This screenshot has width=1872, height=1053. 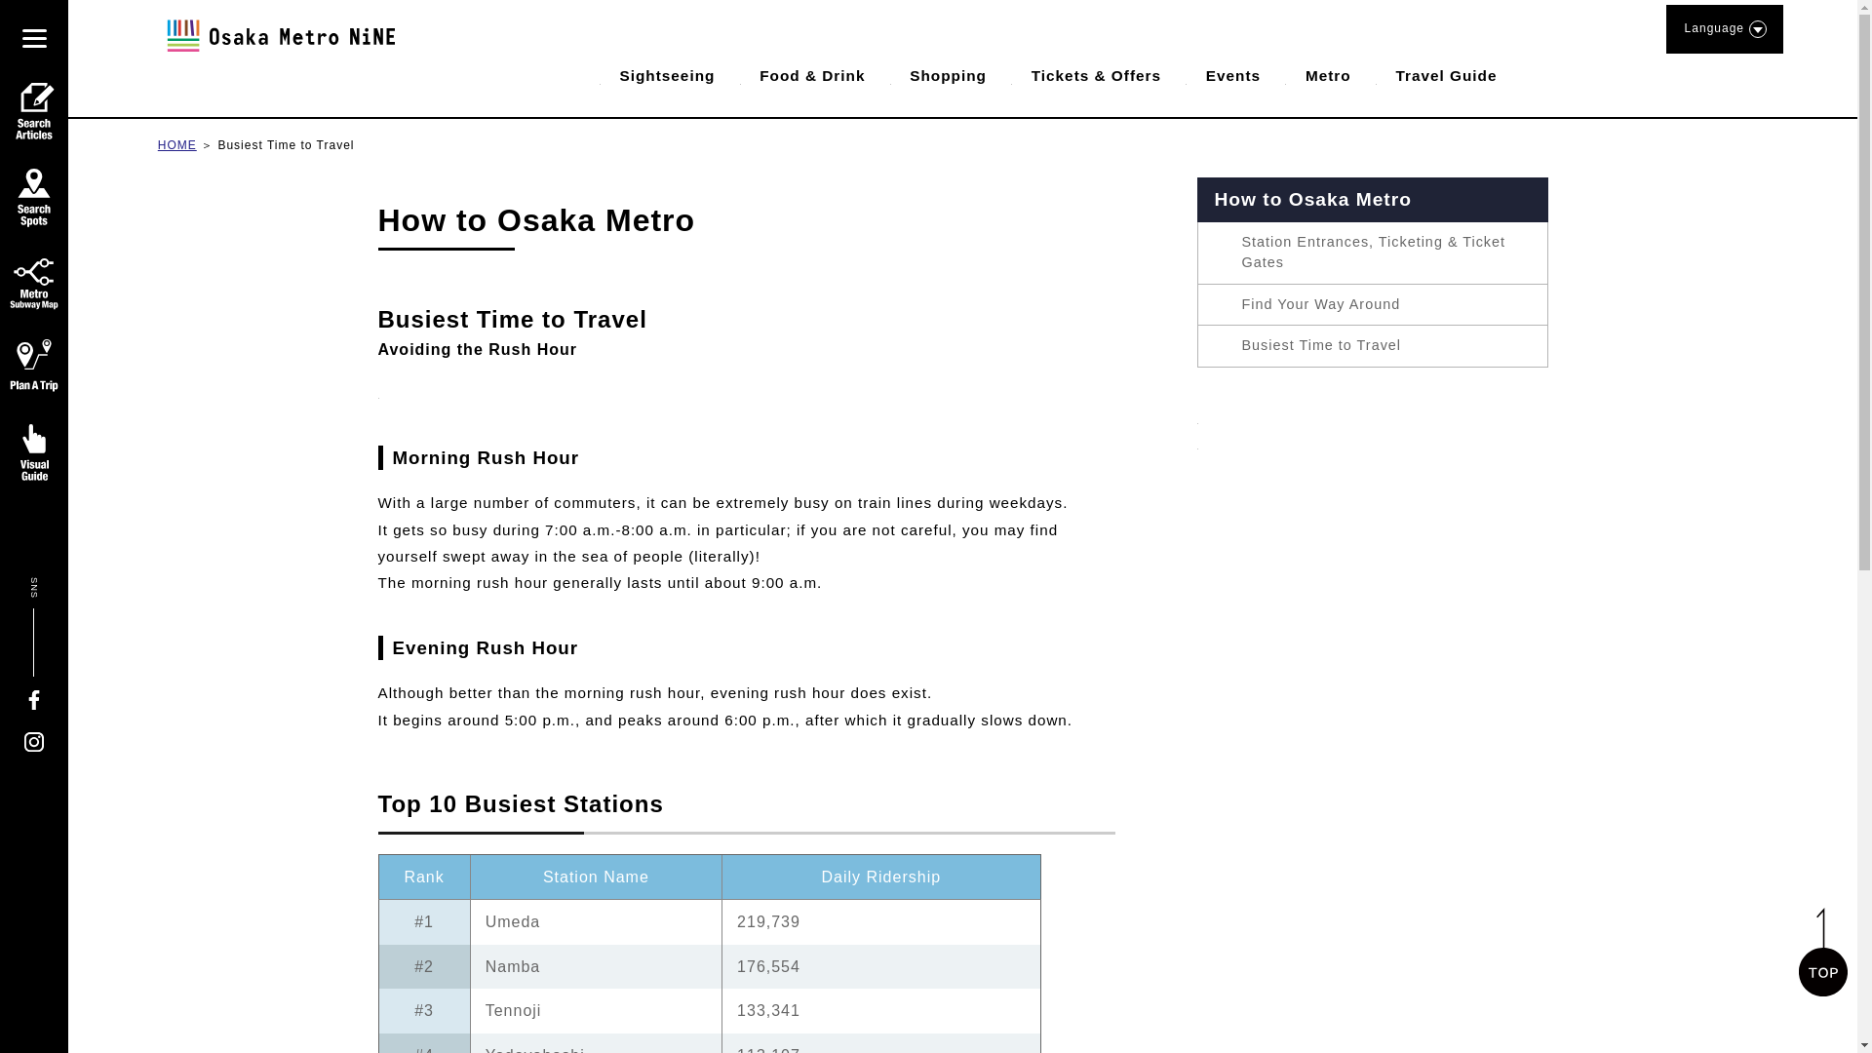 What do you see at coordinates (1431, 75) in the screenshot?
I see `Travel Guide` at bounding box center [1431, 75].